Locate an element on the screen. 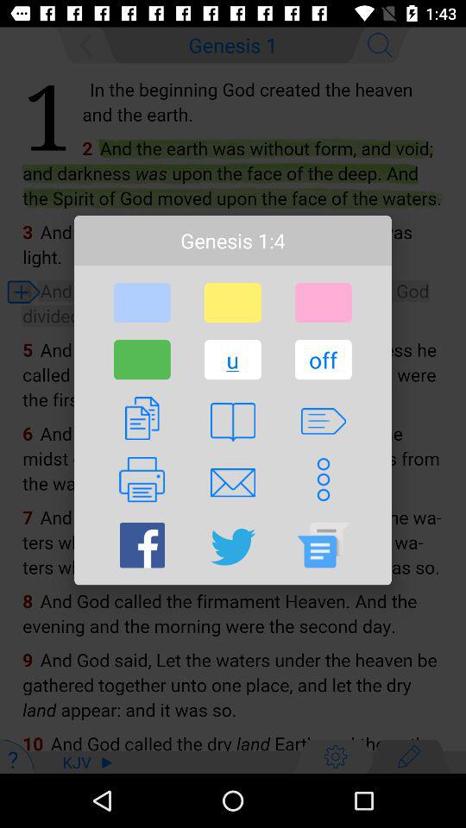 This screenshot has width=466, height=828. press the icon next to u icon is located at coordinates (142, 360).